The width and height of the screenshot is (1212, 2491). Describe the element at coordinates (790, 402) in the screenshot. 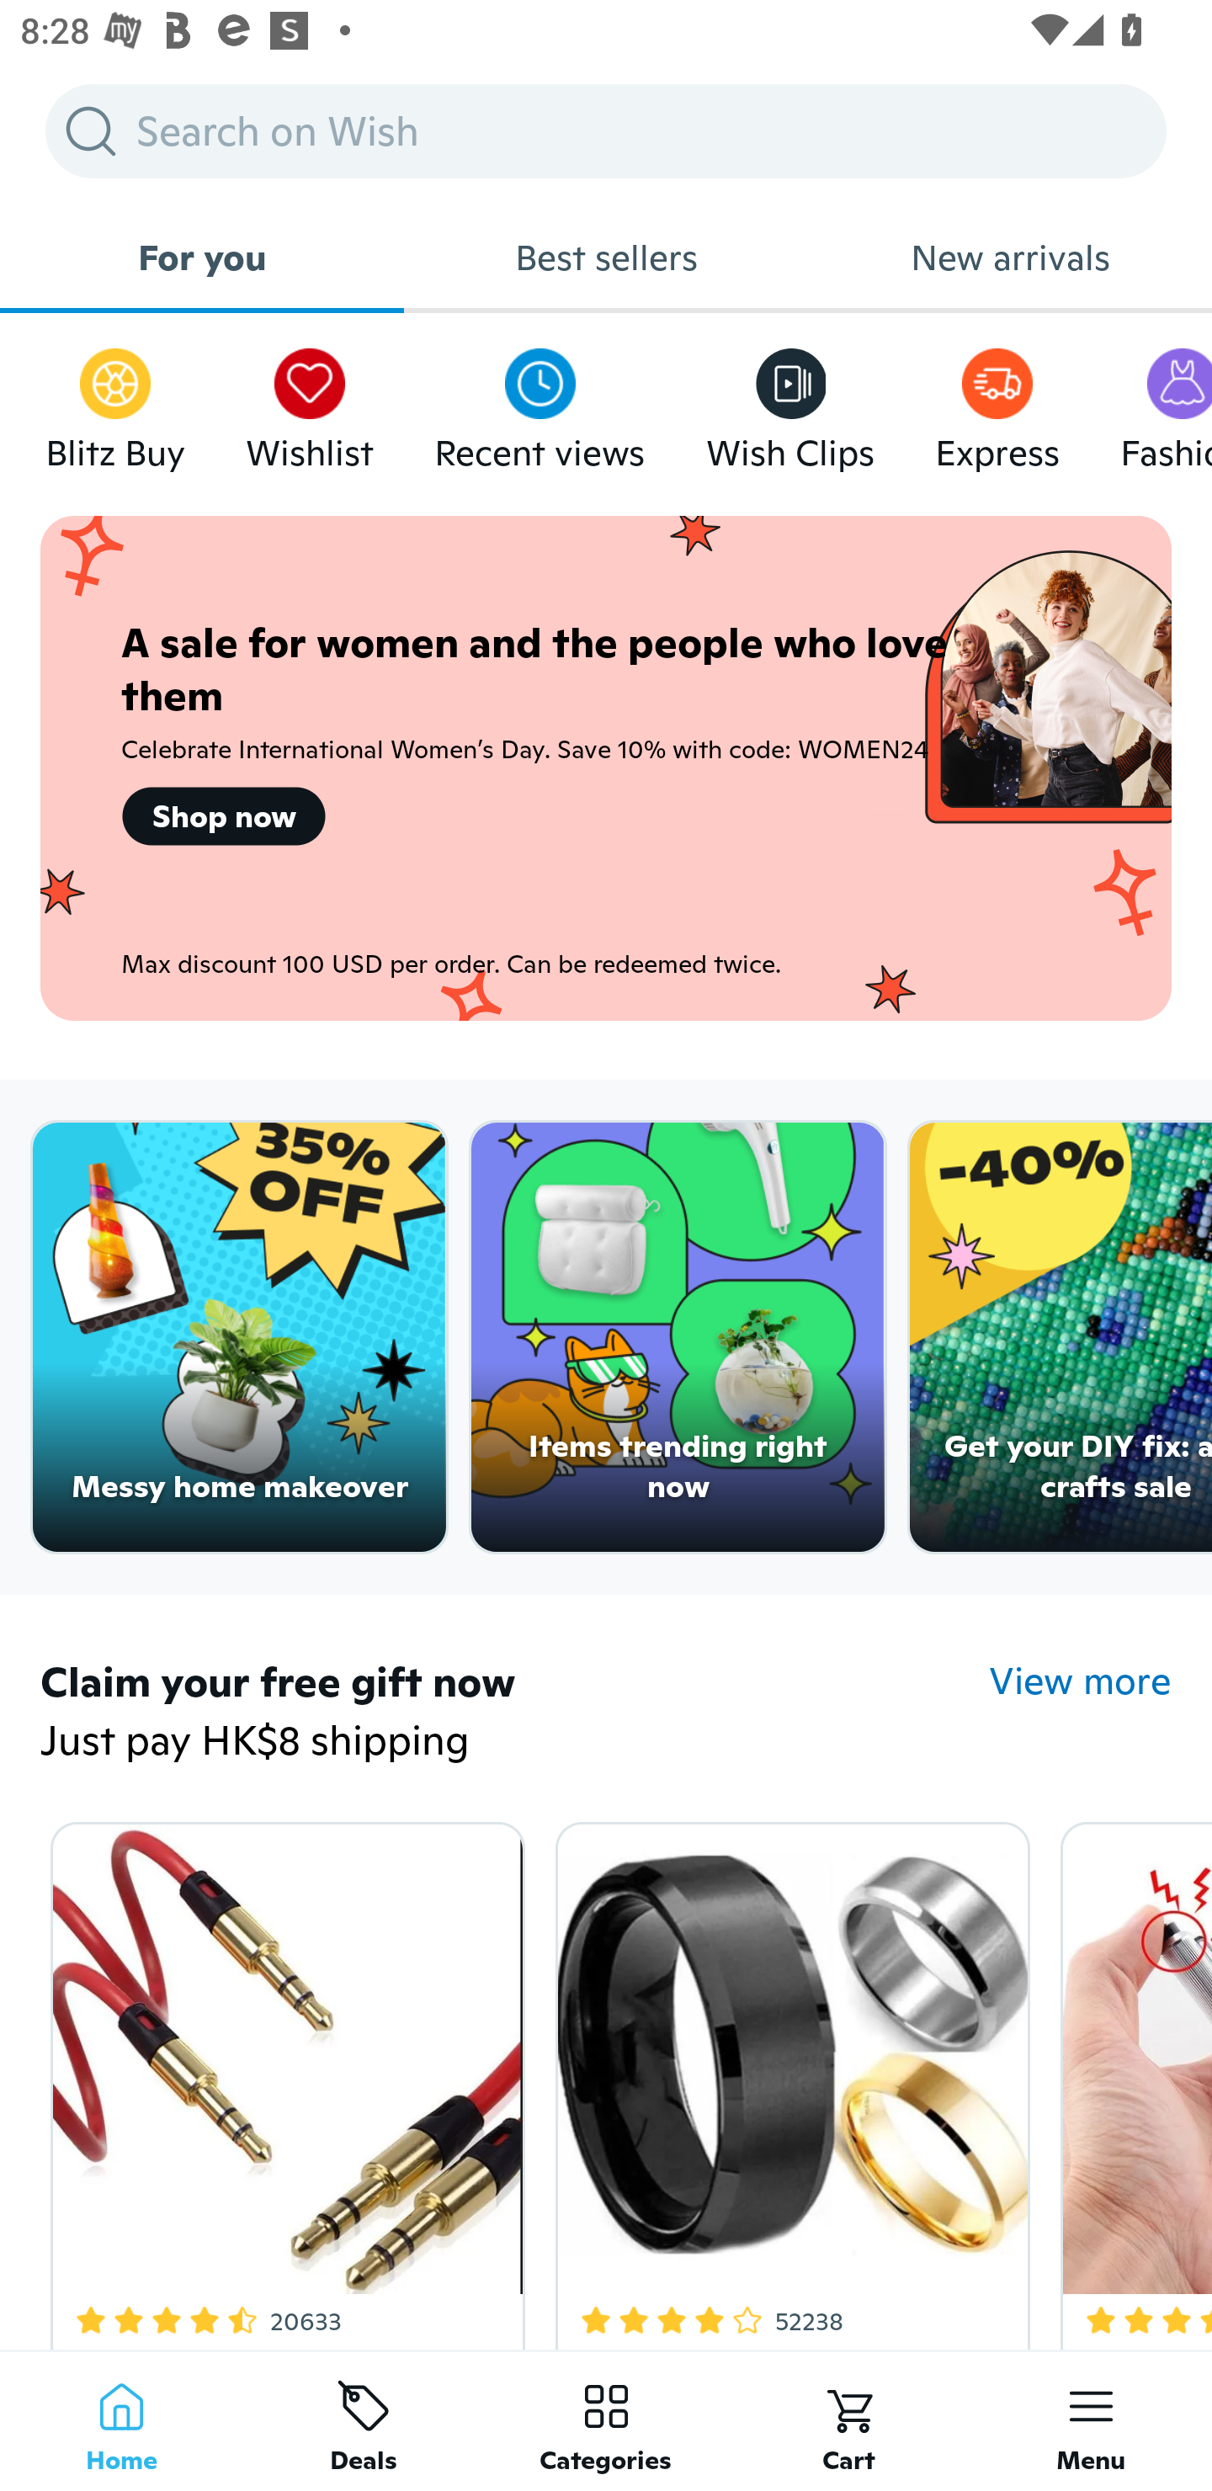

I see `Wish Clips` at that location.